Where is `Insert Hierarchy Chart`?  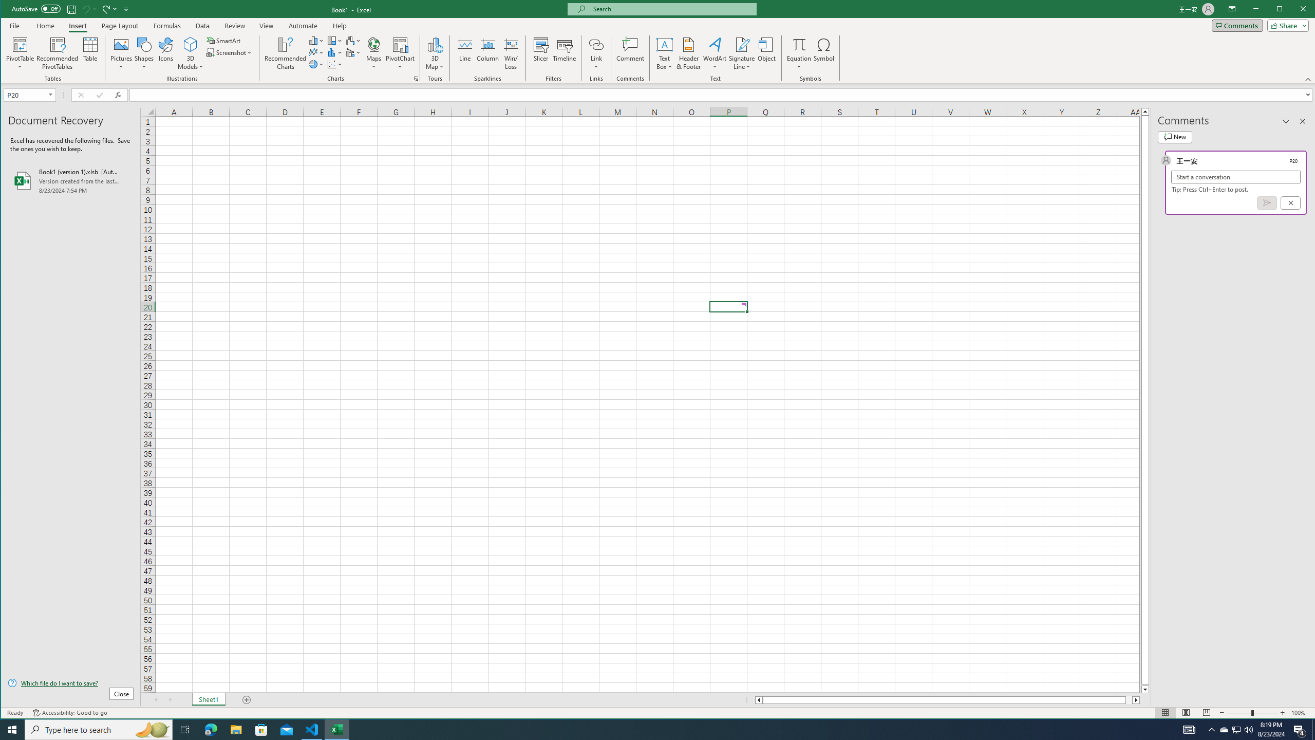
Insert Hierarchy Chart is located at coordinates (335, 40).